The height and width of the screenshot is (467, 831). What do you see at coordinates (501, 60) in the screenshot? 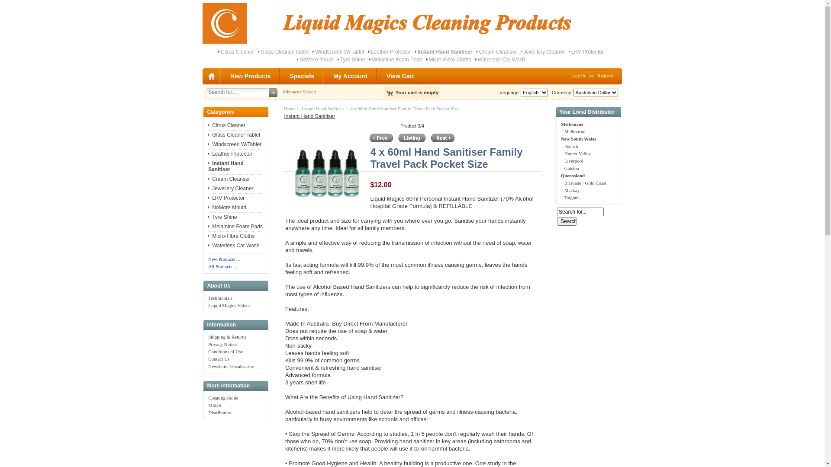
I see `Waterless Car Wash` at bounding box center [501, 60].